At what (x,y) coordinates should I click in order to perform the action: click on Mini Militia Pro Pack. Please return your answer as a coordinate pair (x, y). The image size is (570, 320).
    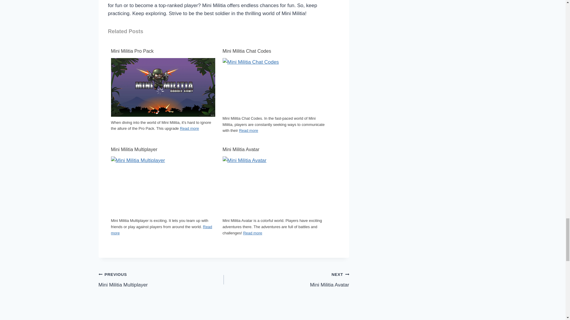
    Looking at the image, I should click on (163, 51).